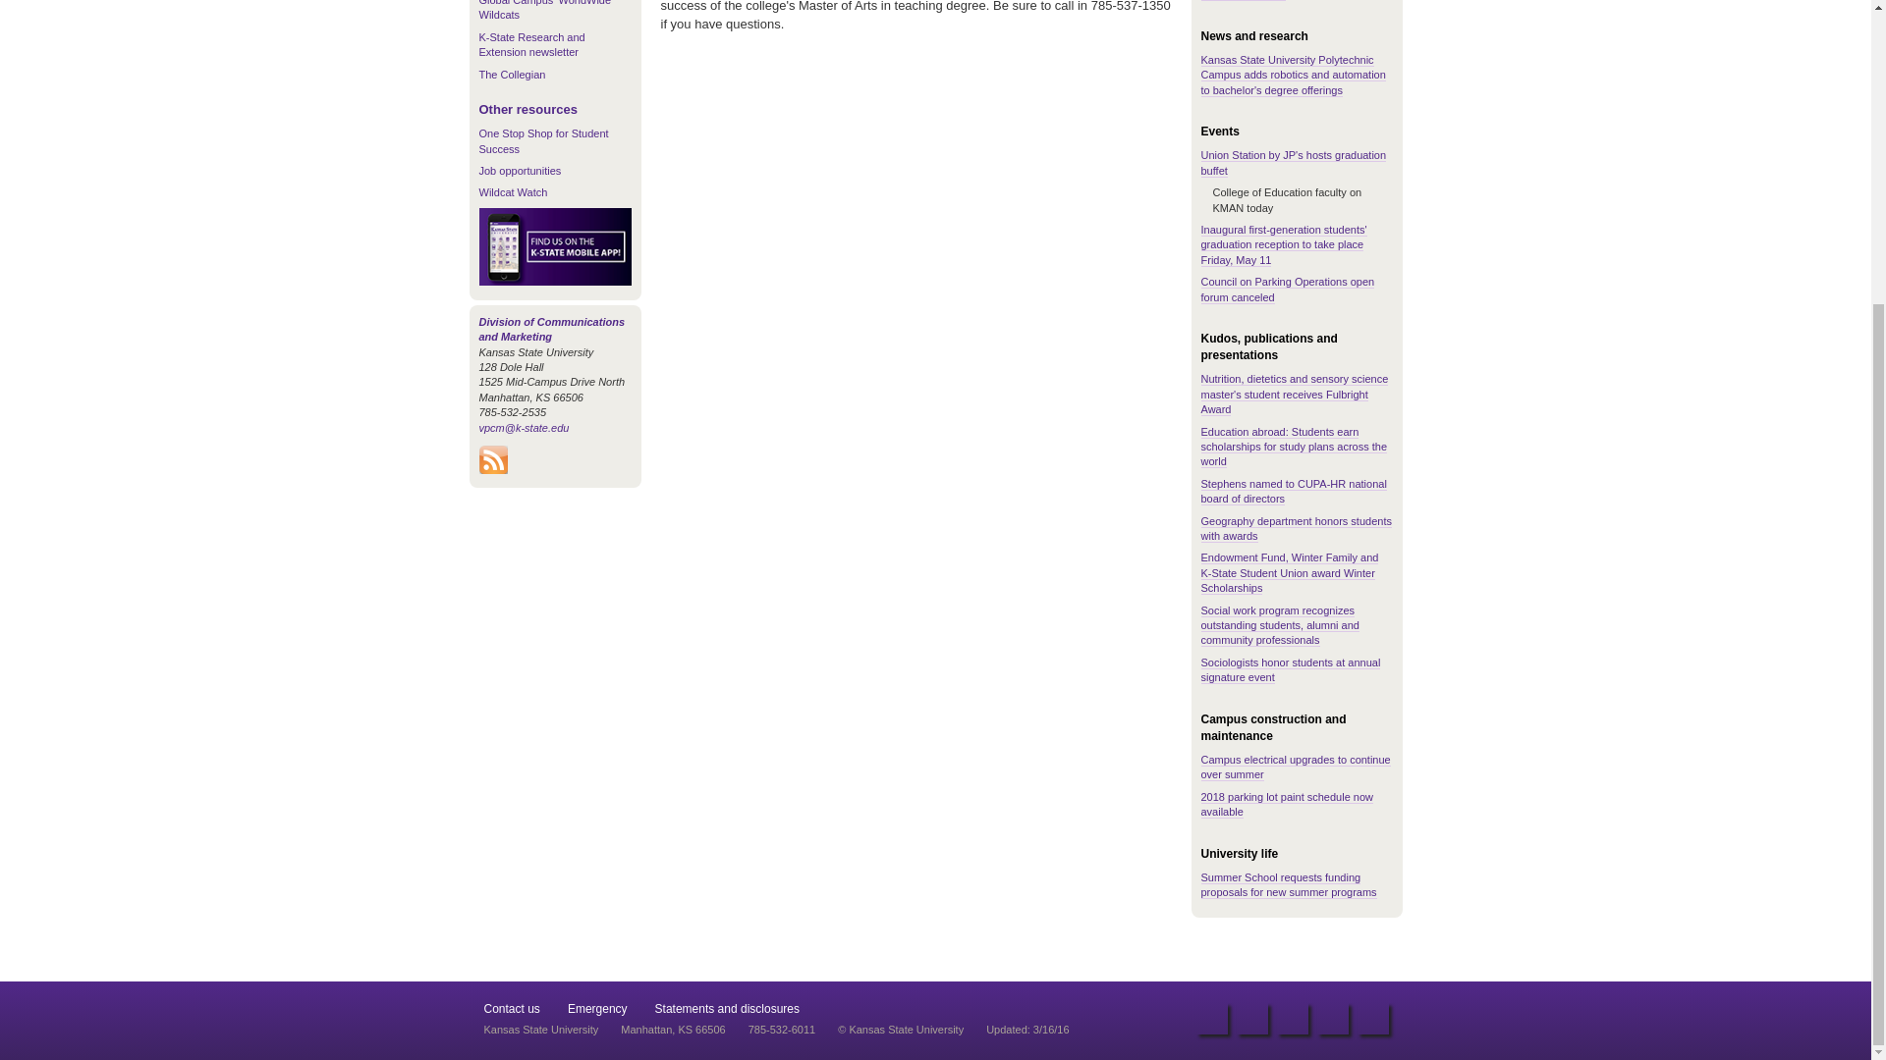  I want to click on The planned paint date is listed as well as a rain date., so click(1286, 804).